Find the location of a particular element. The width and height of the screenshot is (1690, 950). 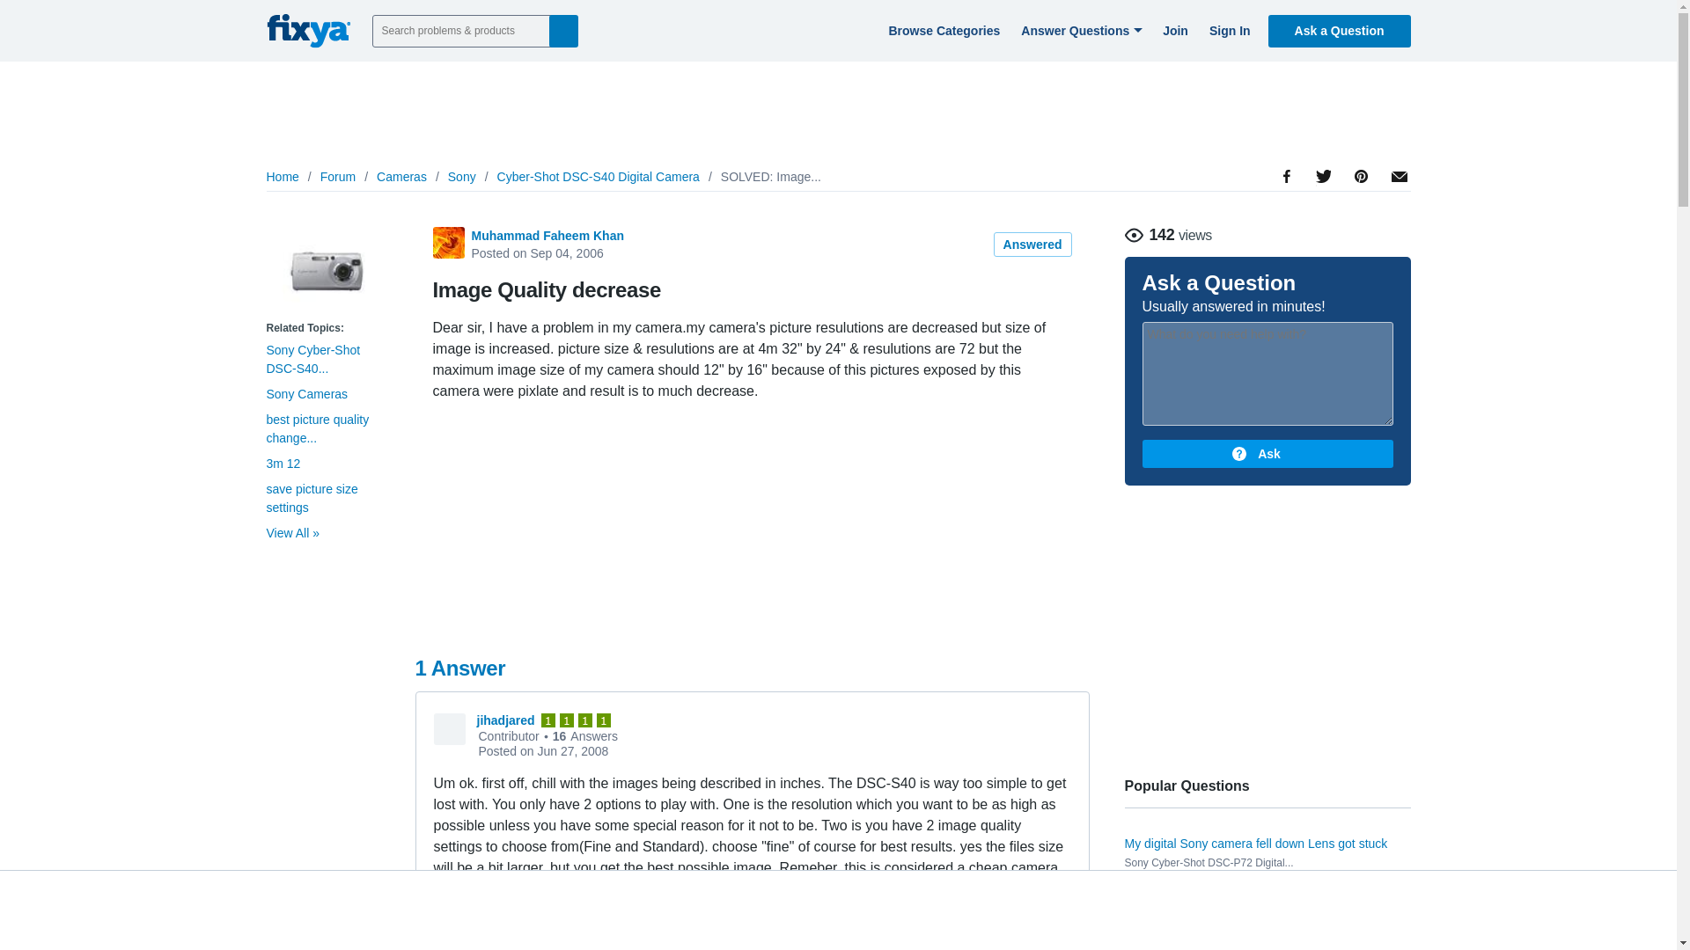

Sony Cameras is located at coordinates (306, 393).